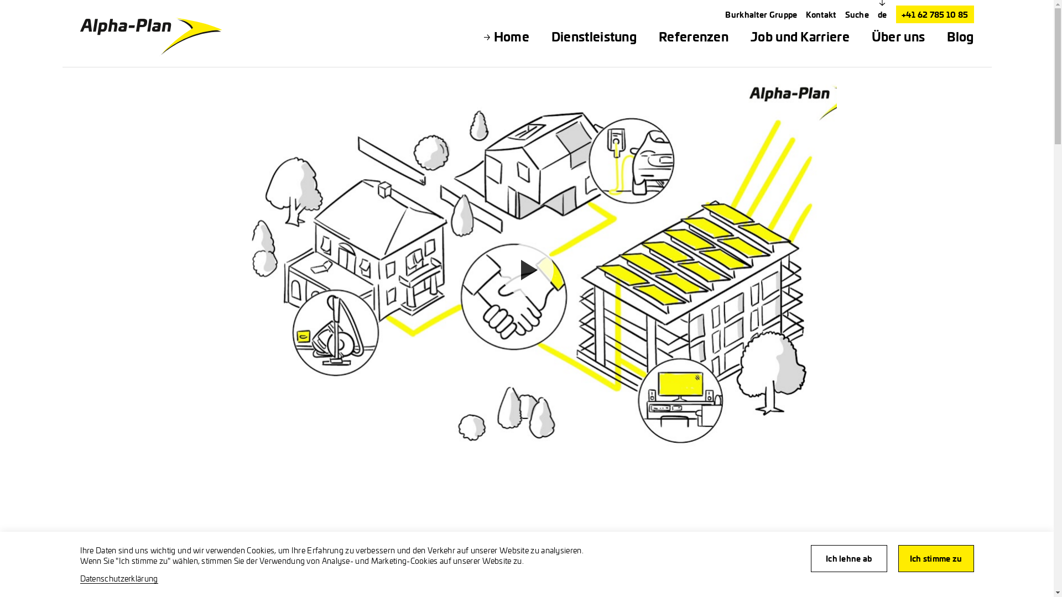 The width and height of the screenshot is (1062, 597). What do you see at coordinates (849, 558) in the screenshot?
I see `Ich lehne ab` at bounding box center [849, 558].